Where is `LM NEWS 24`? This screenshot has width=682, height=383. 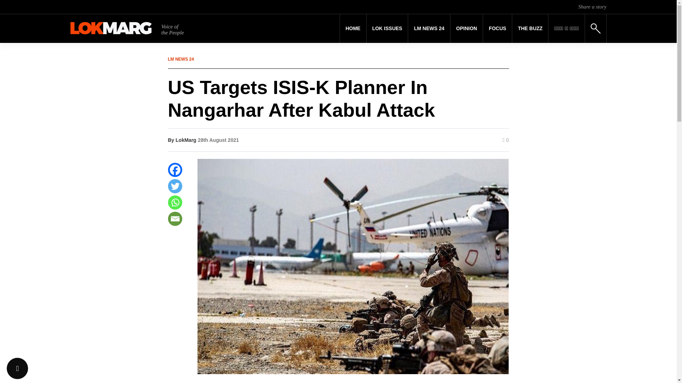
LM NEWS 24 is located at coordinates (429, 28).